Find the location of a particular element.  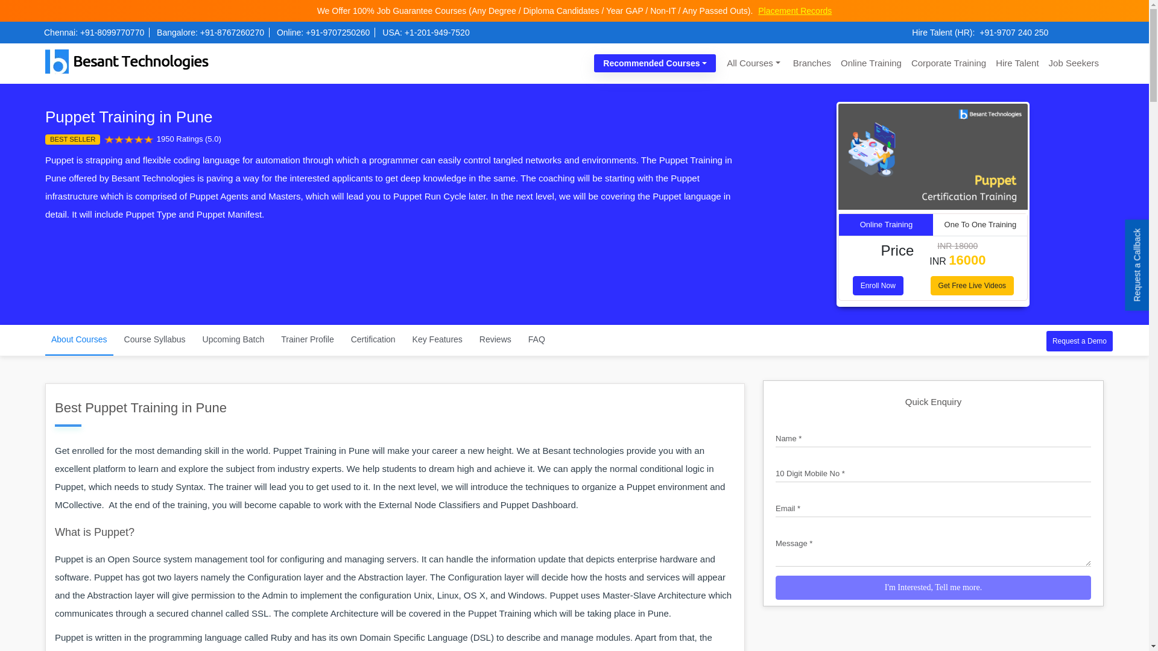

Placements is located at coordinates (795, 10).